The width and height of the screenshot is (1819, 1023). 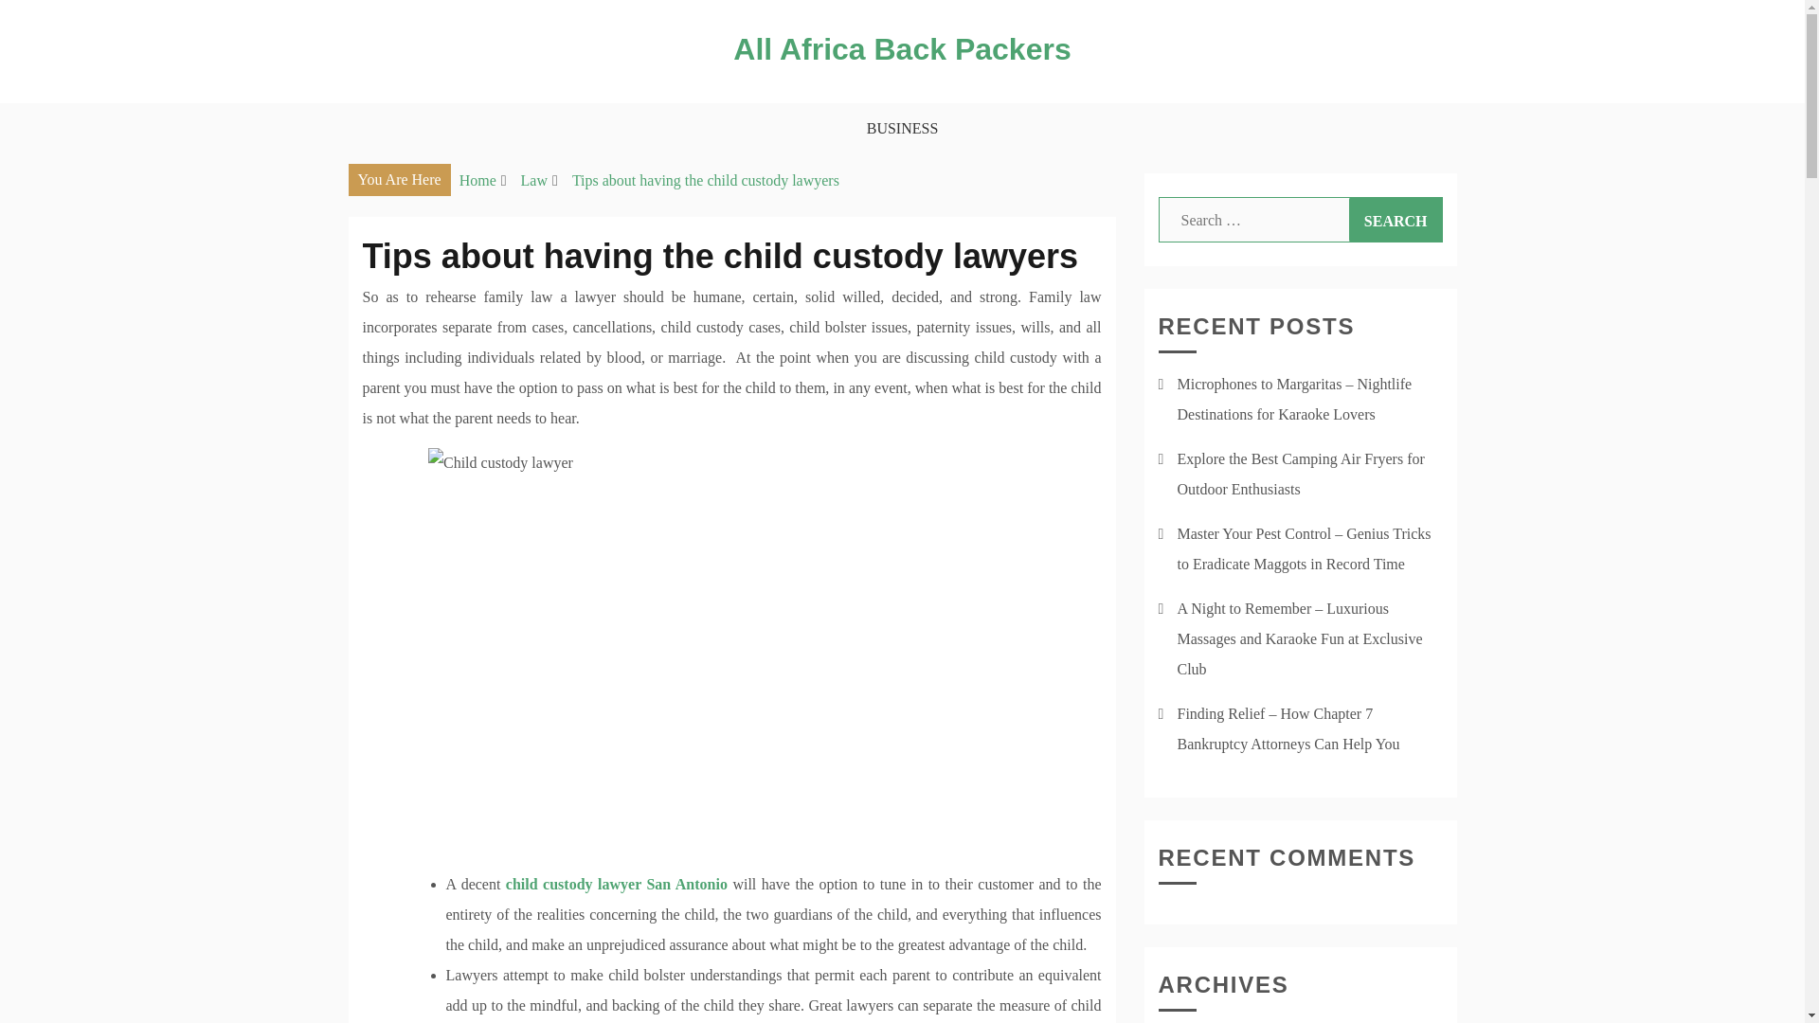 What do you see at coordinates (477, 180) in the screenshot?
I see `Home` at bounding box center [477, 180].